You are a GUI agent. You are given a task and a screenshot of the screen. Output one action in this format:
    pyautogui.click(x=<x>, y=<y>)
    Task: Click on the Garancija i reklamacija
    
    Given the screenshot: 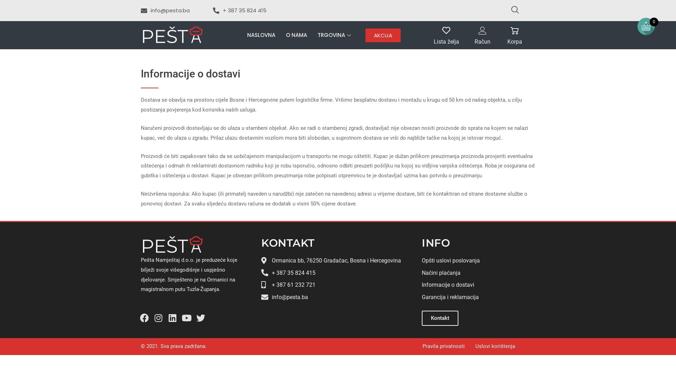 What is the action you would take?
    pyautogui.click(x=478, y=297)
    